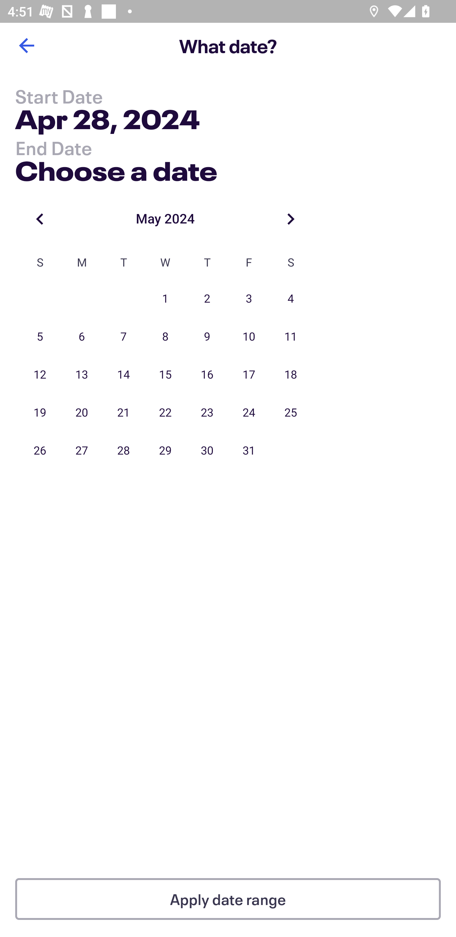  Describe the element at coordinates (207, 375) in the screenshot. I see `16 16 May 2024` at that location.